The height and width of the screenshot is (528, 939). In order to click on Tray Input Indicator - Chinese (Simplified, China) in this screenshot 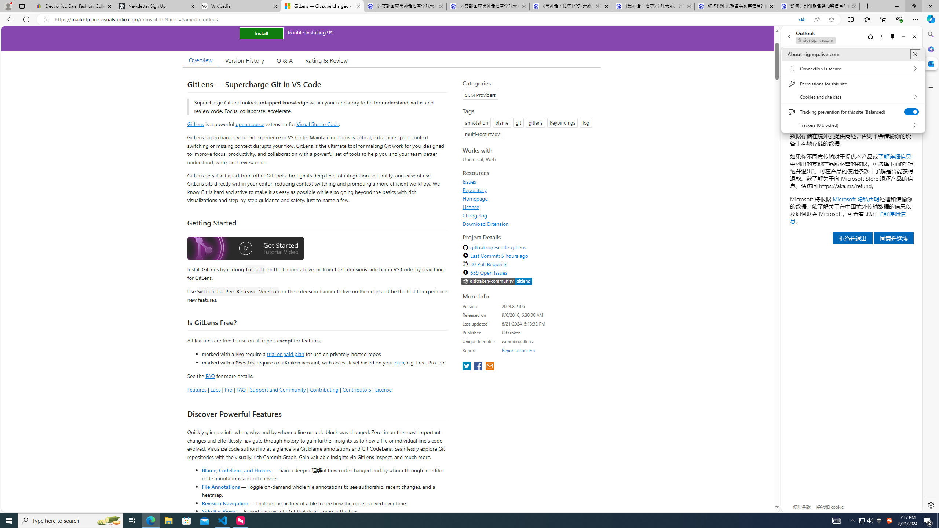, I will do `click(889, 521)`.